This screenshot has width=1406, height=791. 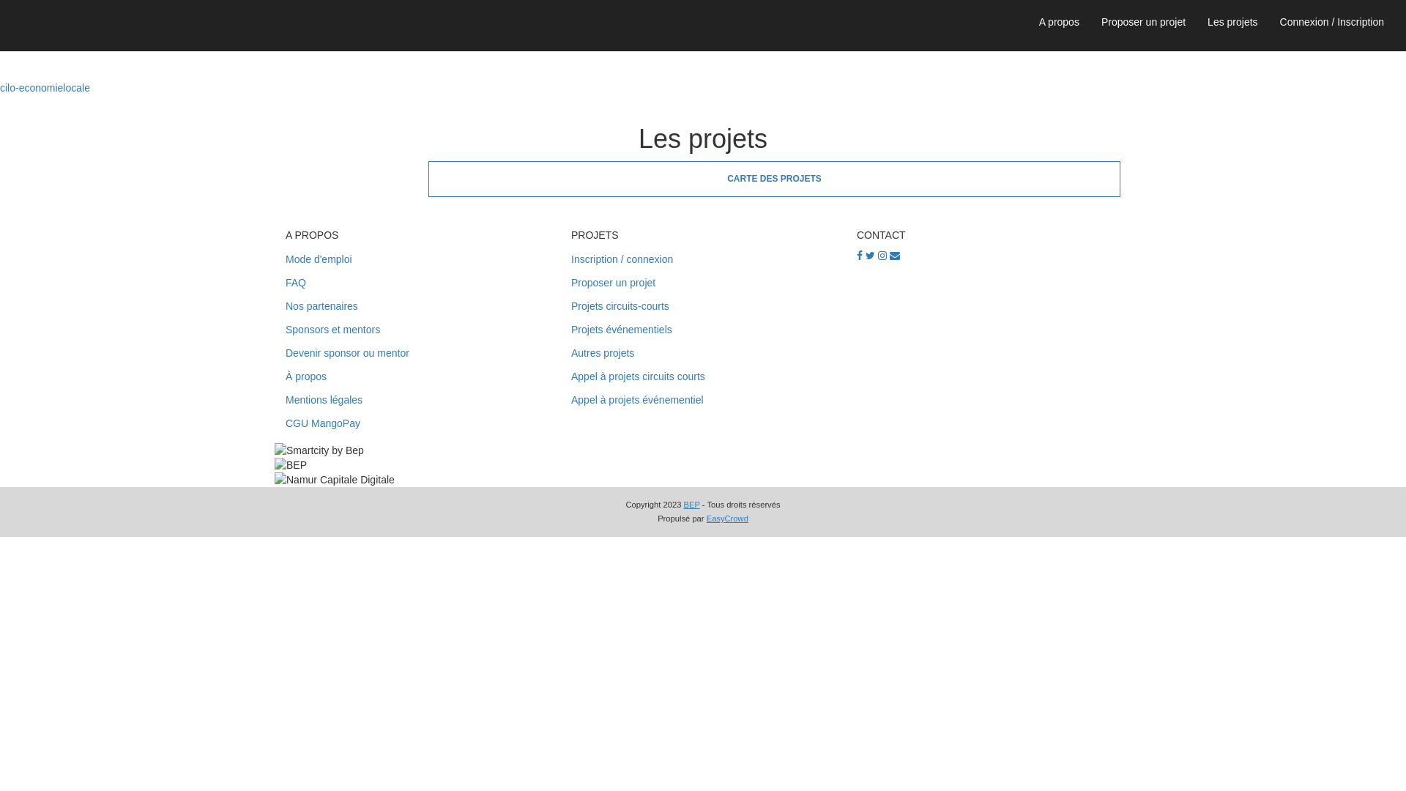 What do you see at coordinates (417, 330) in the screenshot?
I see `Sponsors et mentors` at bounding box center [417, 330].